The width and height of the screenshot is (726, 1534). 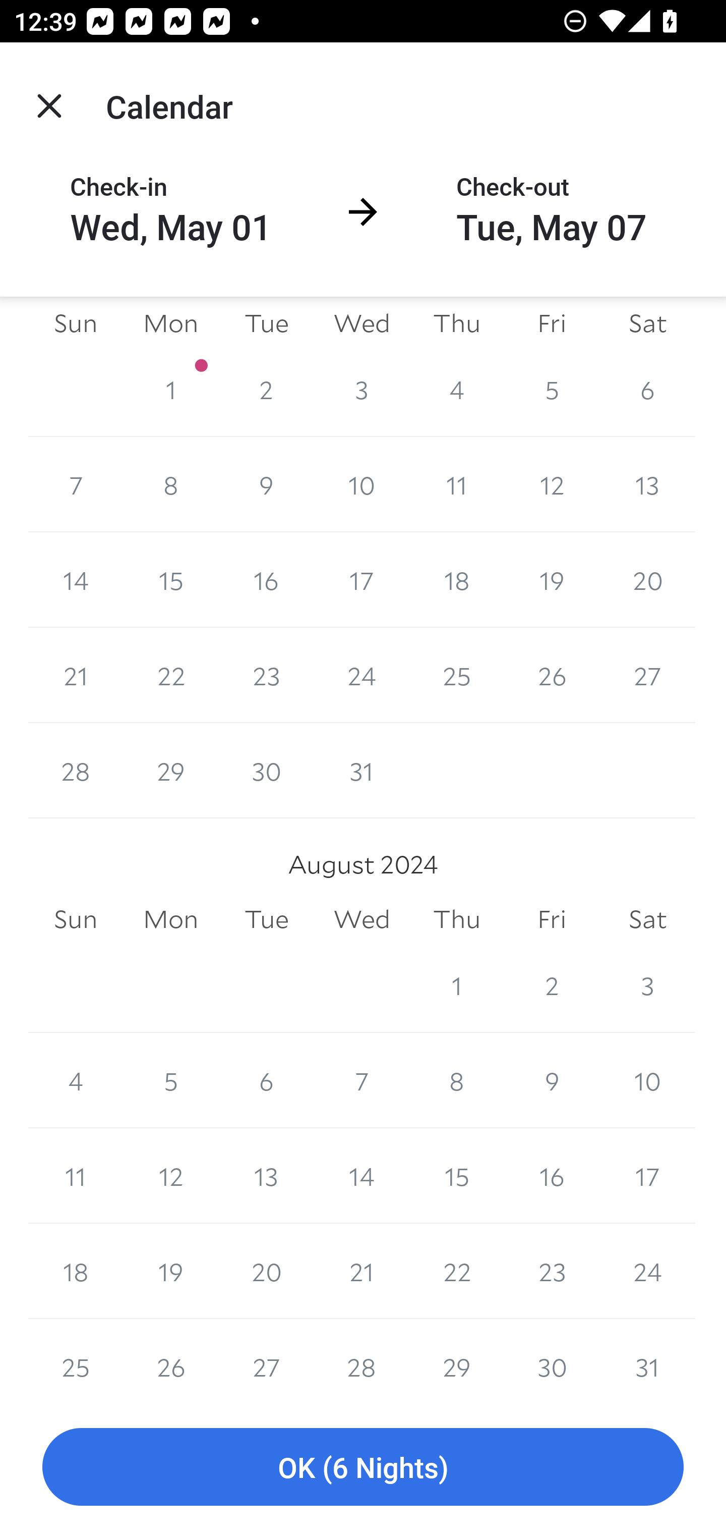 I want to click on 23 23 August 2024, so click(x=552, y=1272).